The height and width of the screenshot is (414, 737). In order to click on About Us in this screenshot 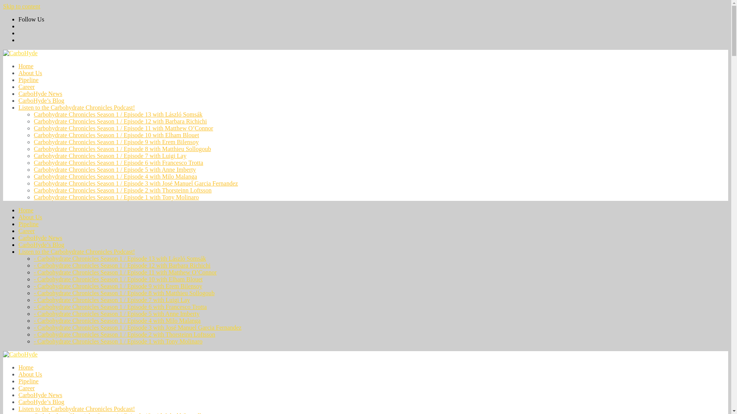, I will do `click(30, 73)`.